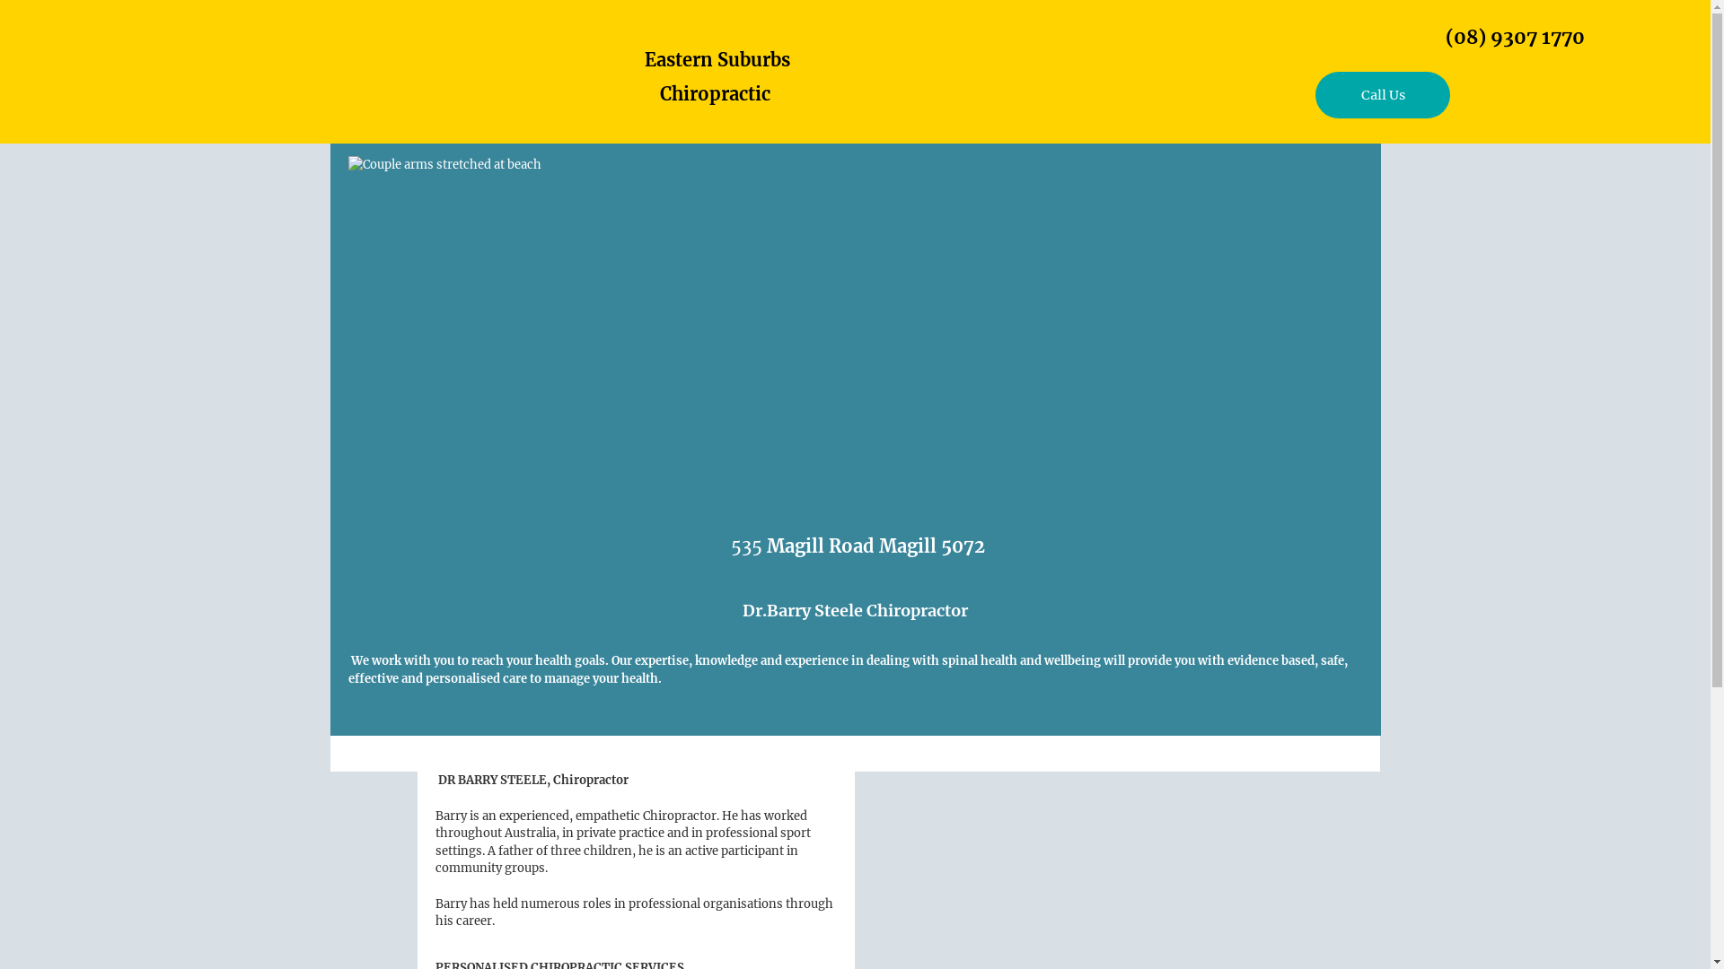  I want to click on Eastern Suburbs Chiropractic , so click(717, 74).